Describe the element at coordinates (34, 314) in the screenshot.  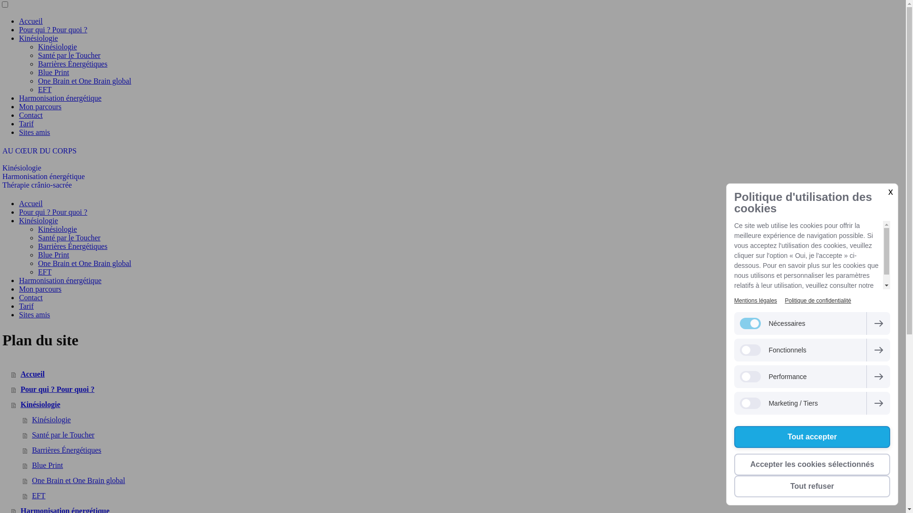
I see `Sites amis` at that location.